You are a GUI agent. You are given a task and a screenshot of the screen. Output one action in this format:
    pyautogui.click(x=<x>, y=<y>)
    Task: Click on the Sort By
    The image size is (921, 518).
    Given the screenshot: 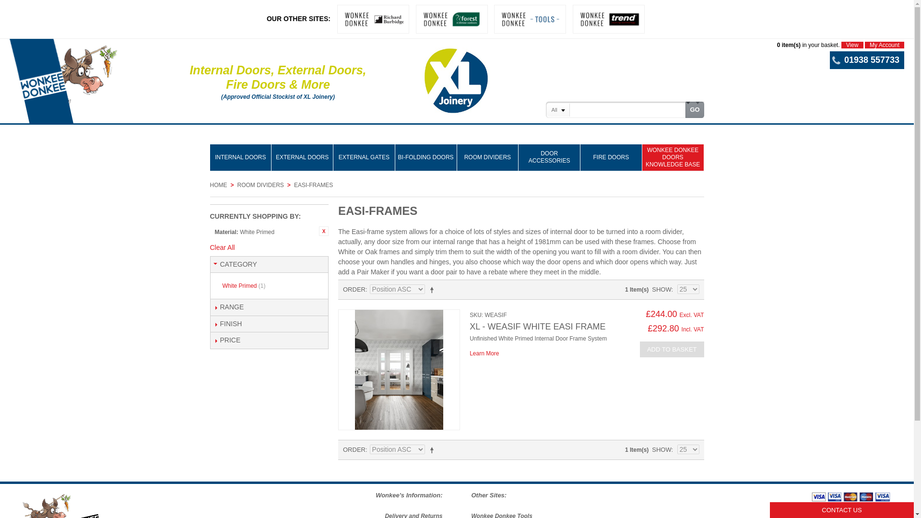 What is the action you would take?
    pyautogui.click(x=397, y=289)
    